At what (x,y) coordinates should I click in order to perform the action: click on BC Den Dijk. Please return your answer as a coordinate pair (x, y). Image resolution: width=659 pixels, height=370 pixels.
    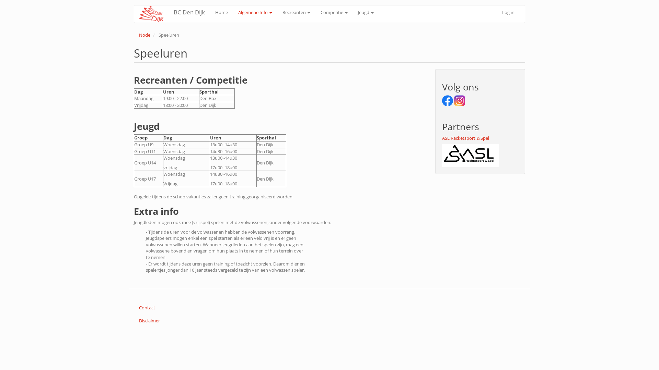
    Looking at the image, I should click on (189, 12).